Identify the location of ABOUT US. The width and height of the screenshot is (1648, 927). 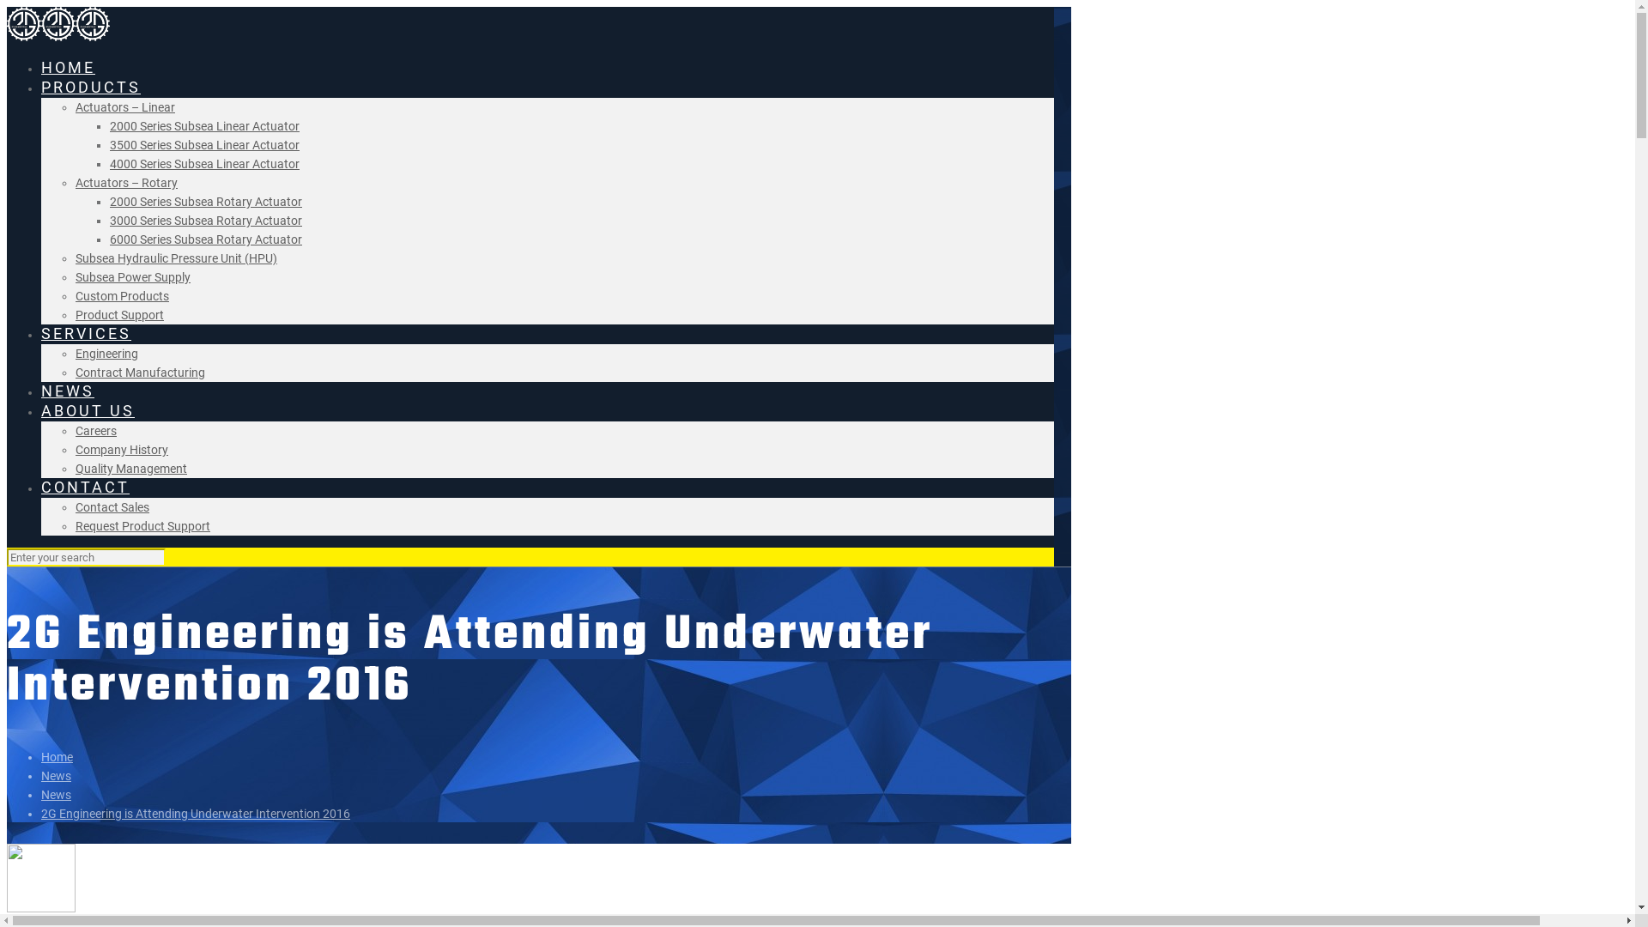
(88, 410).